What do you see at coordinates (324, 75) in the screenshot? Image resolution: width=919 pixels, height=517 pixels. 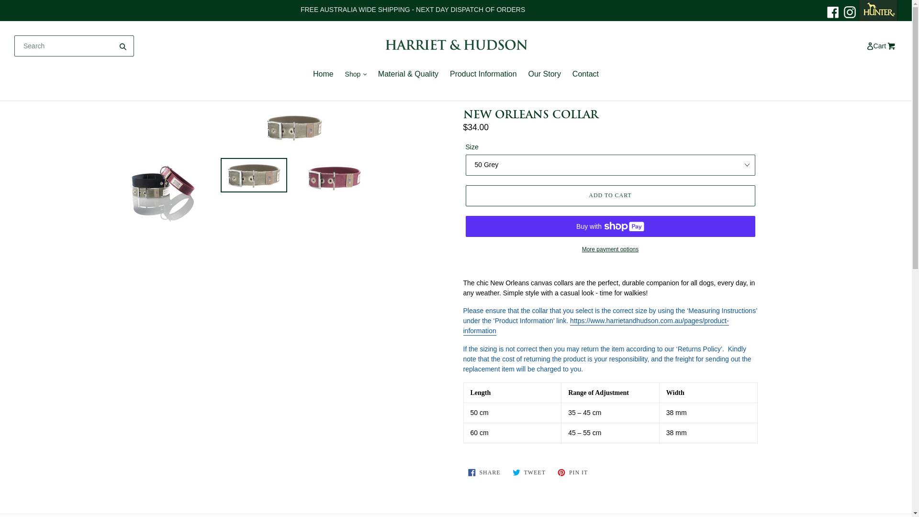 I see `Home` at bounding box center [324, 75].